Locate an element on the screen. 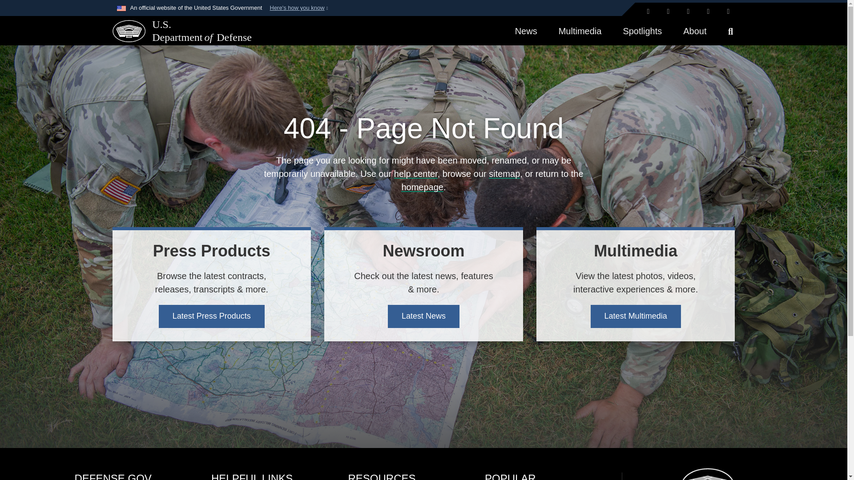  U.S. Department of Defense is located at coordinates (128, 30).